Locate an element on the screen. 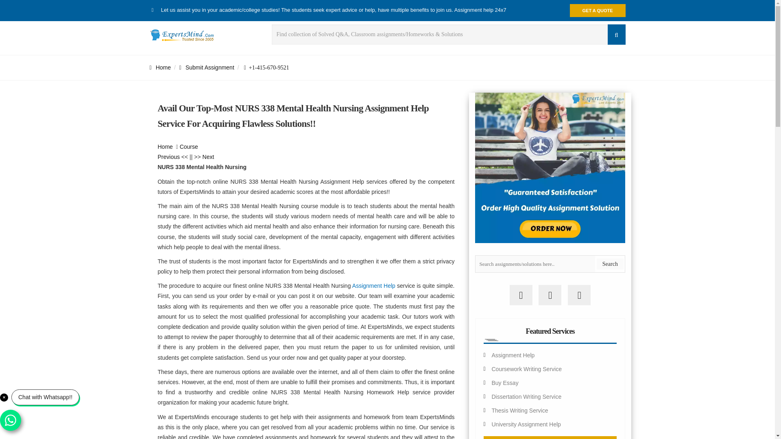 Image resolution: width=781 pixels, height=439 pixels. Assignment Help is located at coordinates (513, 355).